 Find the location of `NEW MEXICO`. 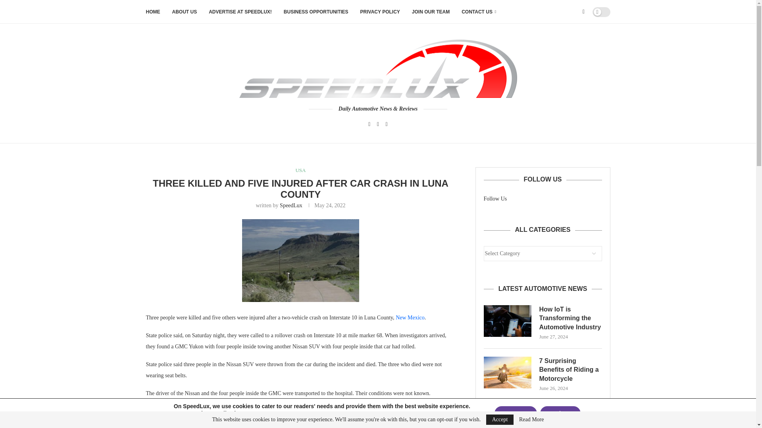

NEW MEXICO is located at coordinates (387, 423).